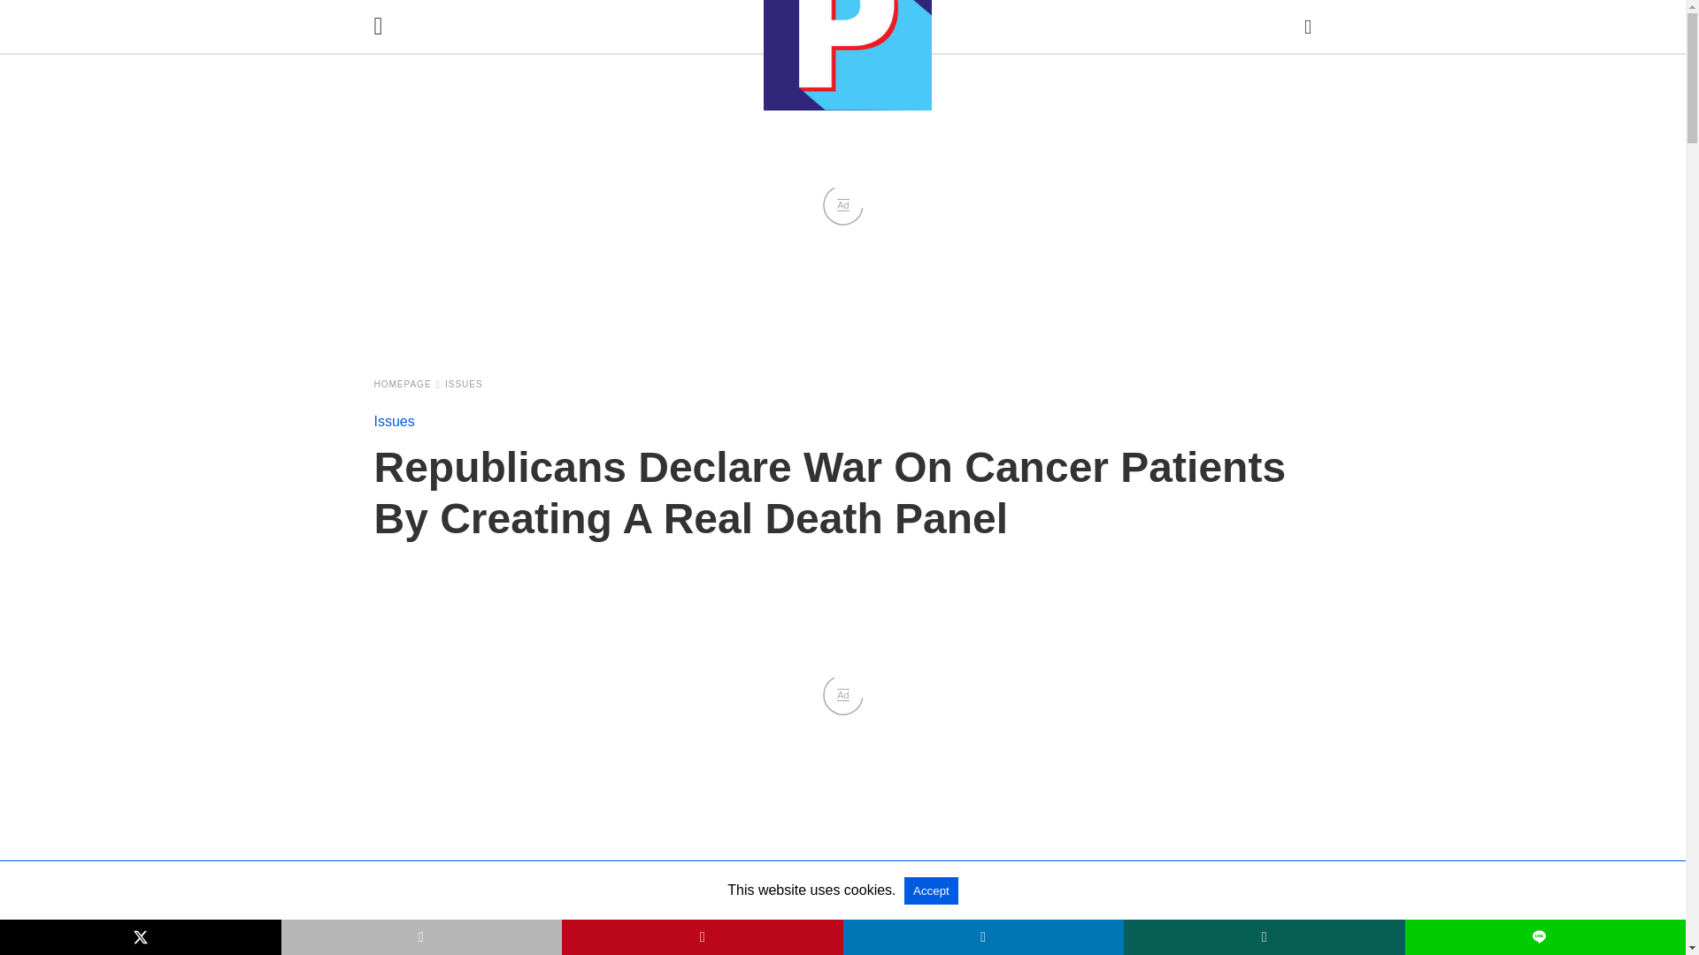 Image resolution: width=1699 pixels, height=955 pixels. What do you see at coordinates (407, 384) in the screenshot?
I see `Homepage` at bounding box center [407, 384].